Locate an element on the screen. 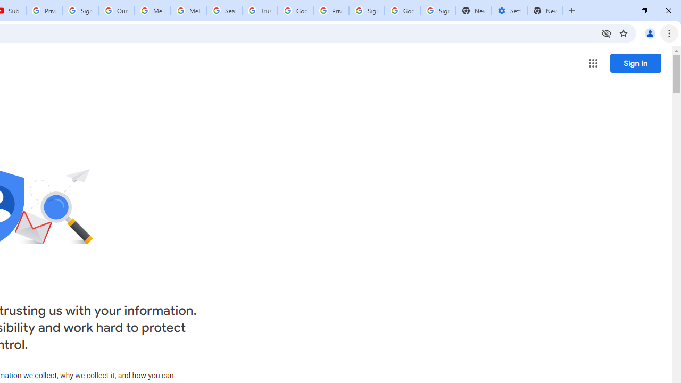 Image resolution: width=681 pixels, height=383 pixels. Settings - Addresses and more is located at coordinates (509, 11).